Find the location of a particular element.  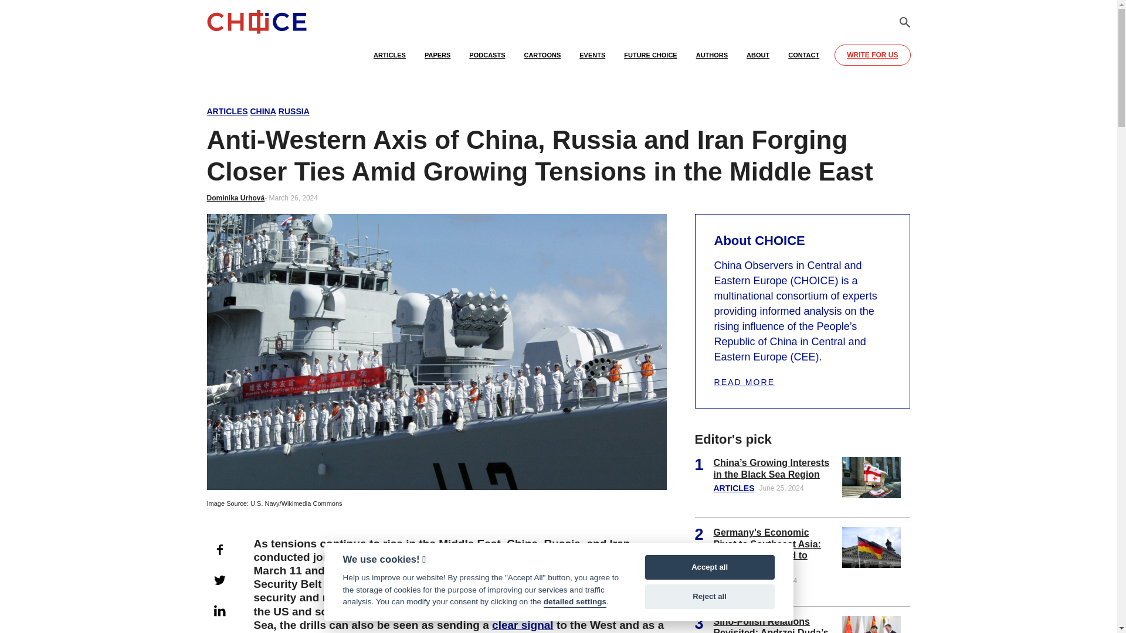

EVENTS is located at coordinates (592, 60).